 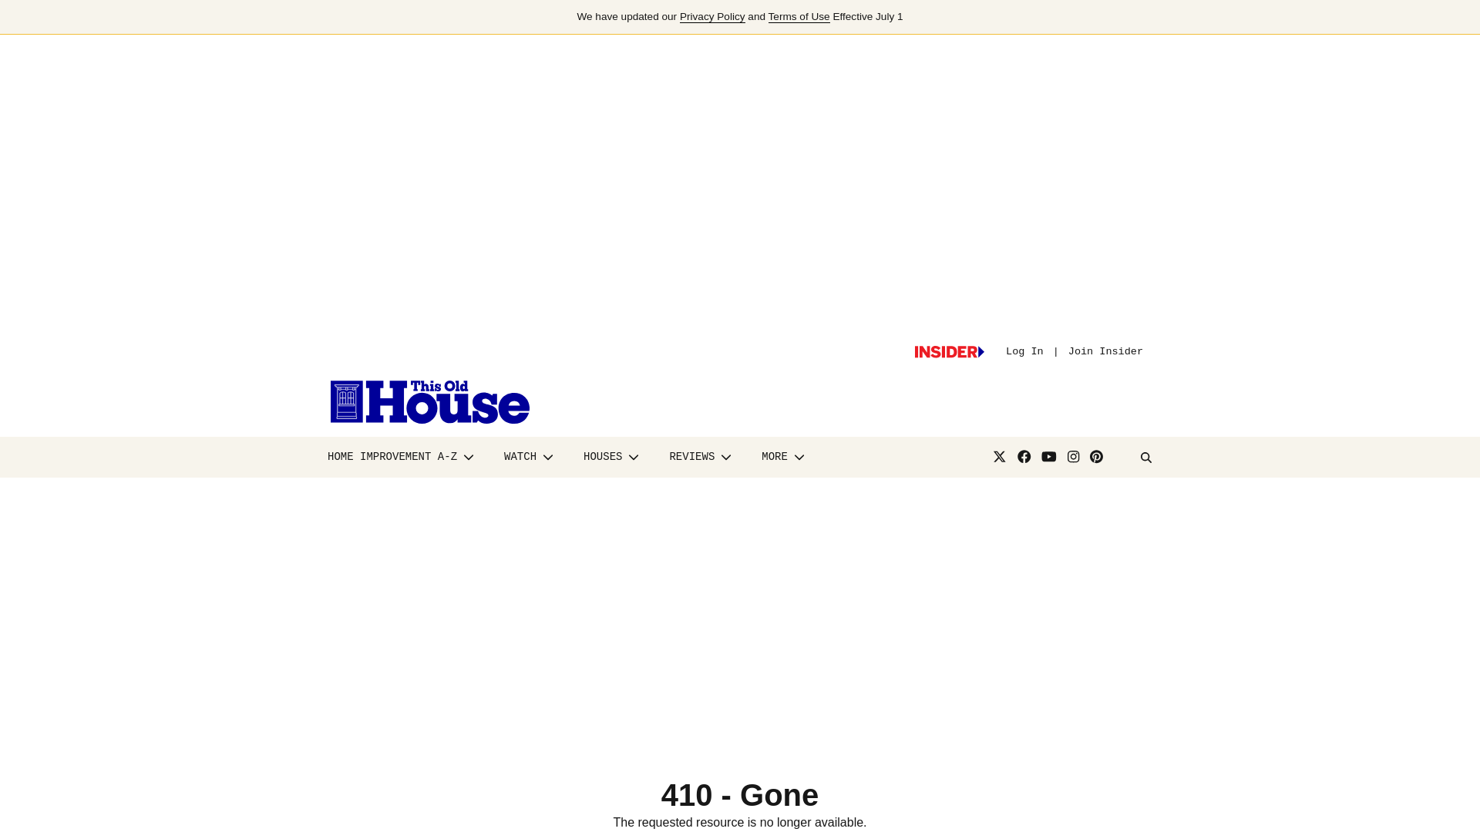 What do you see at coordinates (712, 17) in the screenshot?
I see `Privacy Policy` at bounding box center [712, 17].